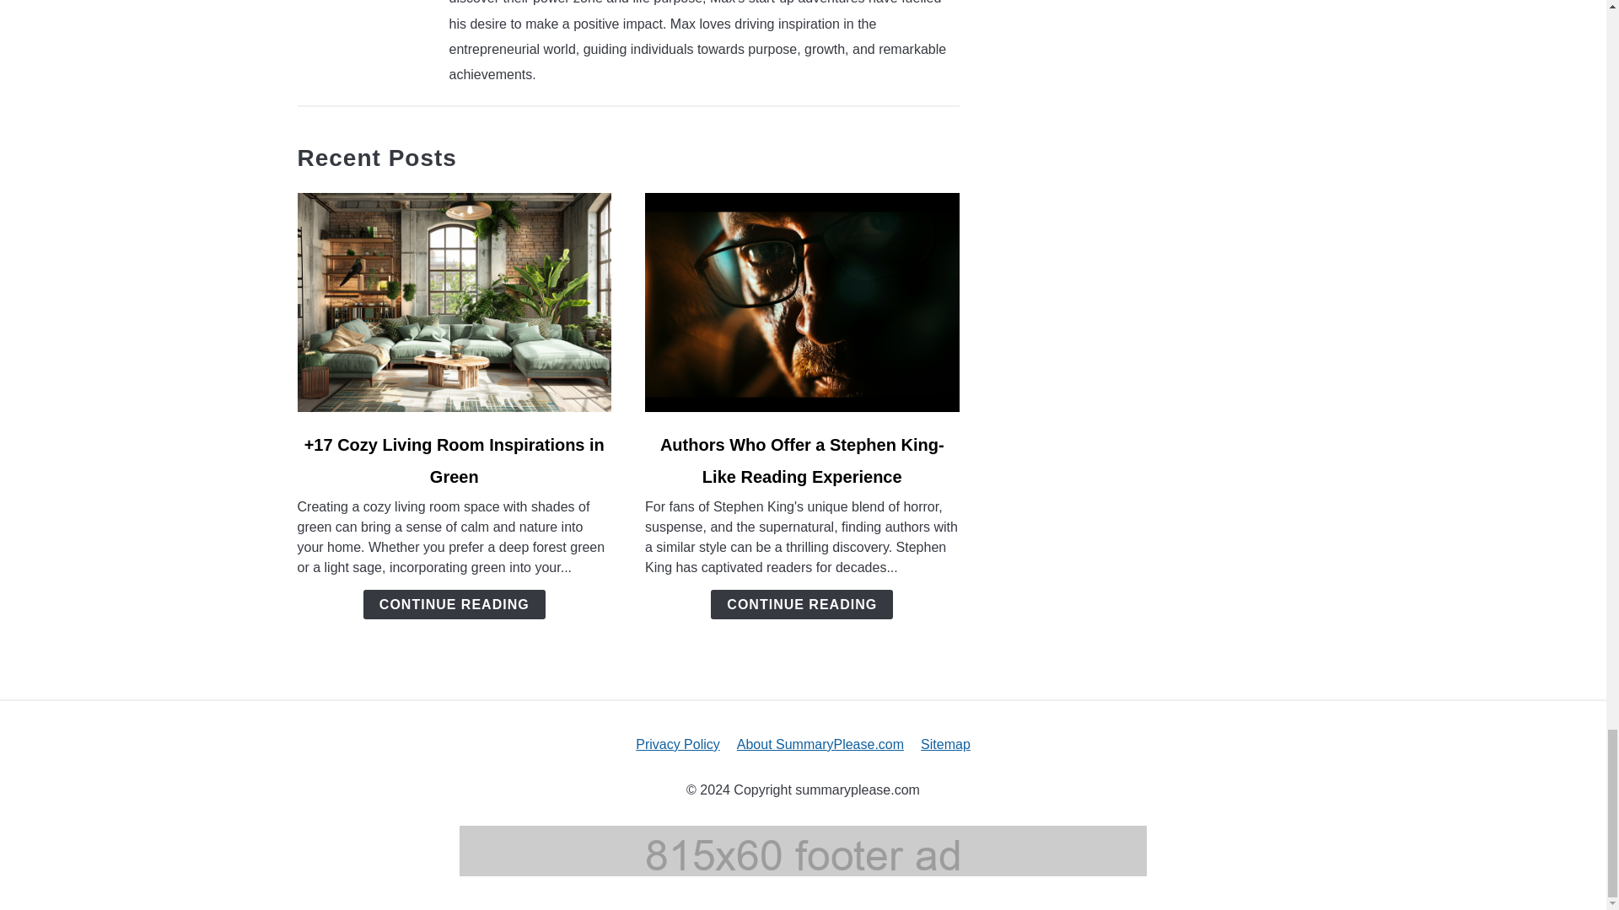 This screenshot has height=910, width=1619. Describe the element at coordinates (820, 744) in the screenshot. I see `About SummaryPlease.com` at that location.